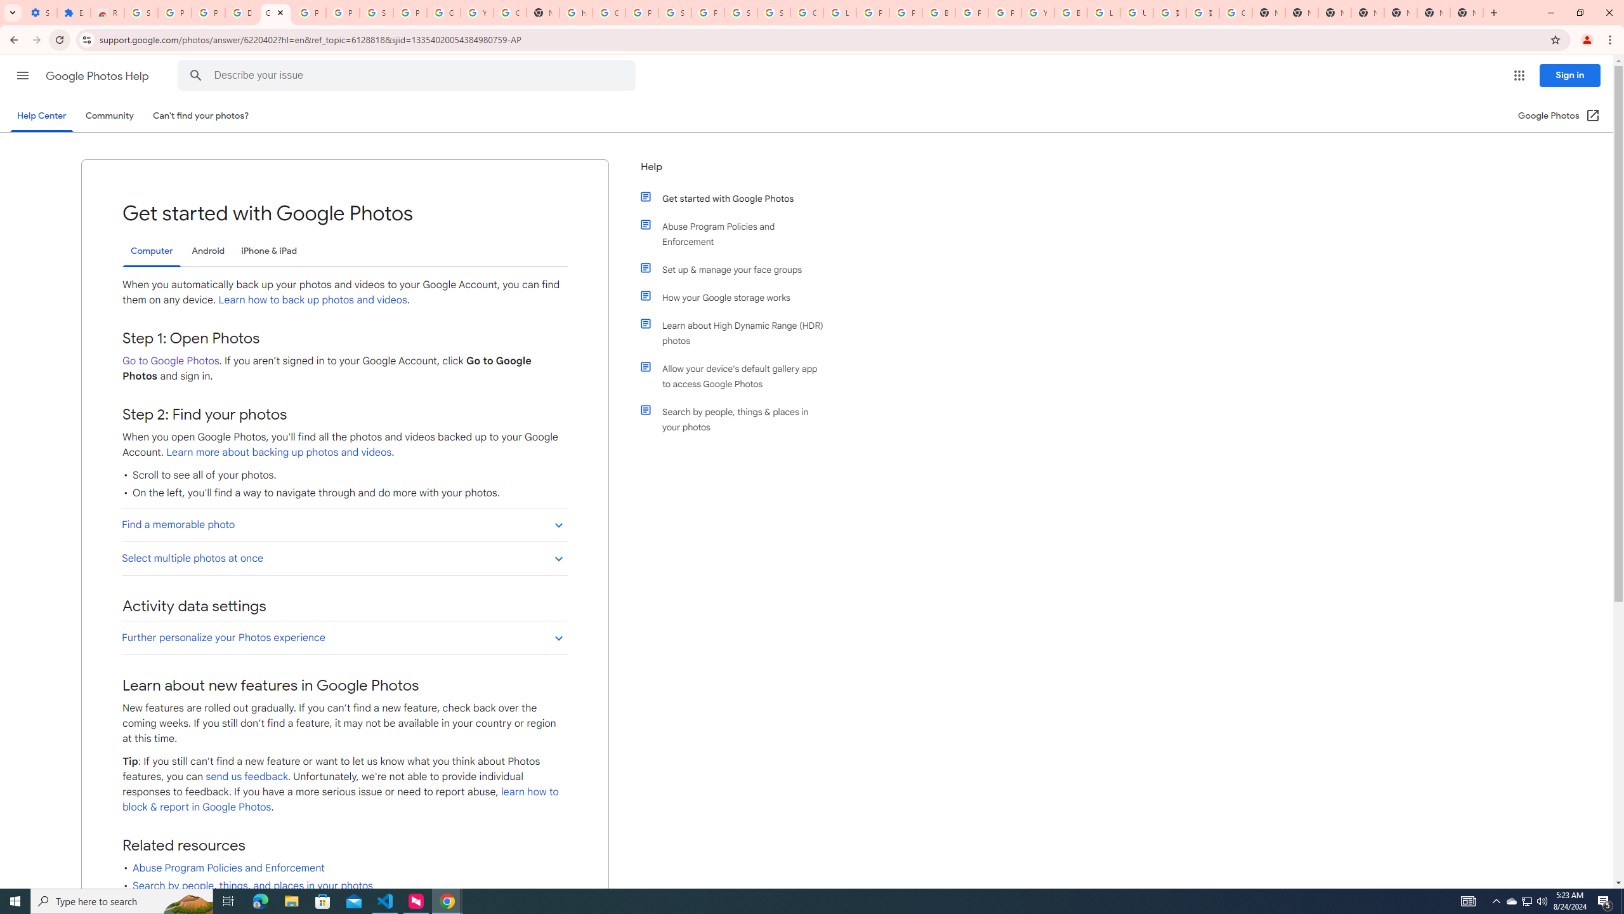  What do you see at coordinates (252, 885) in the screenshot?
I see `Search by people, things, and places in your photos` at bounding box center [252, 885].